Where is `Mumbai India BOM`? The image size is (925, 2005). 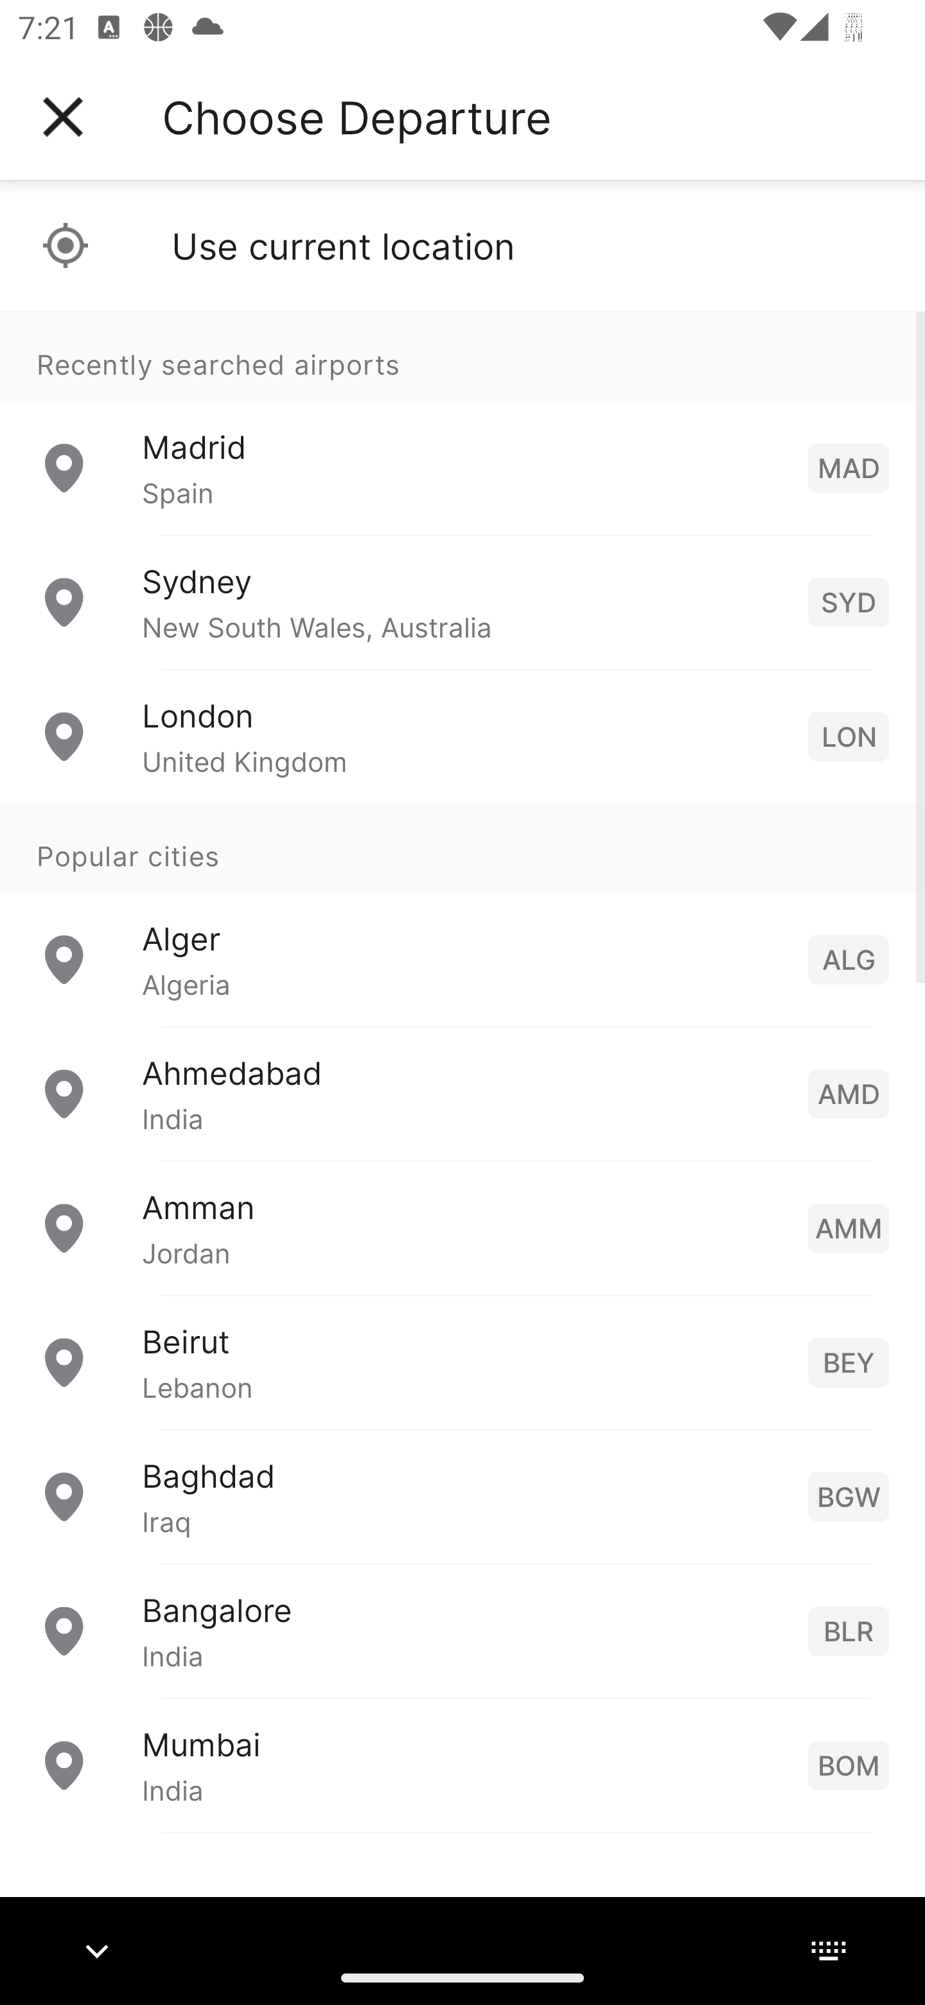
Mumbai India BOM is located at coordinates (463, 1765).